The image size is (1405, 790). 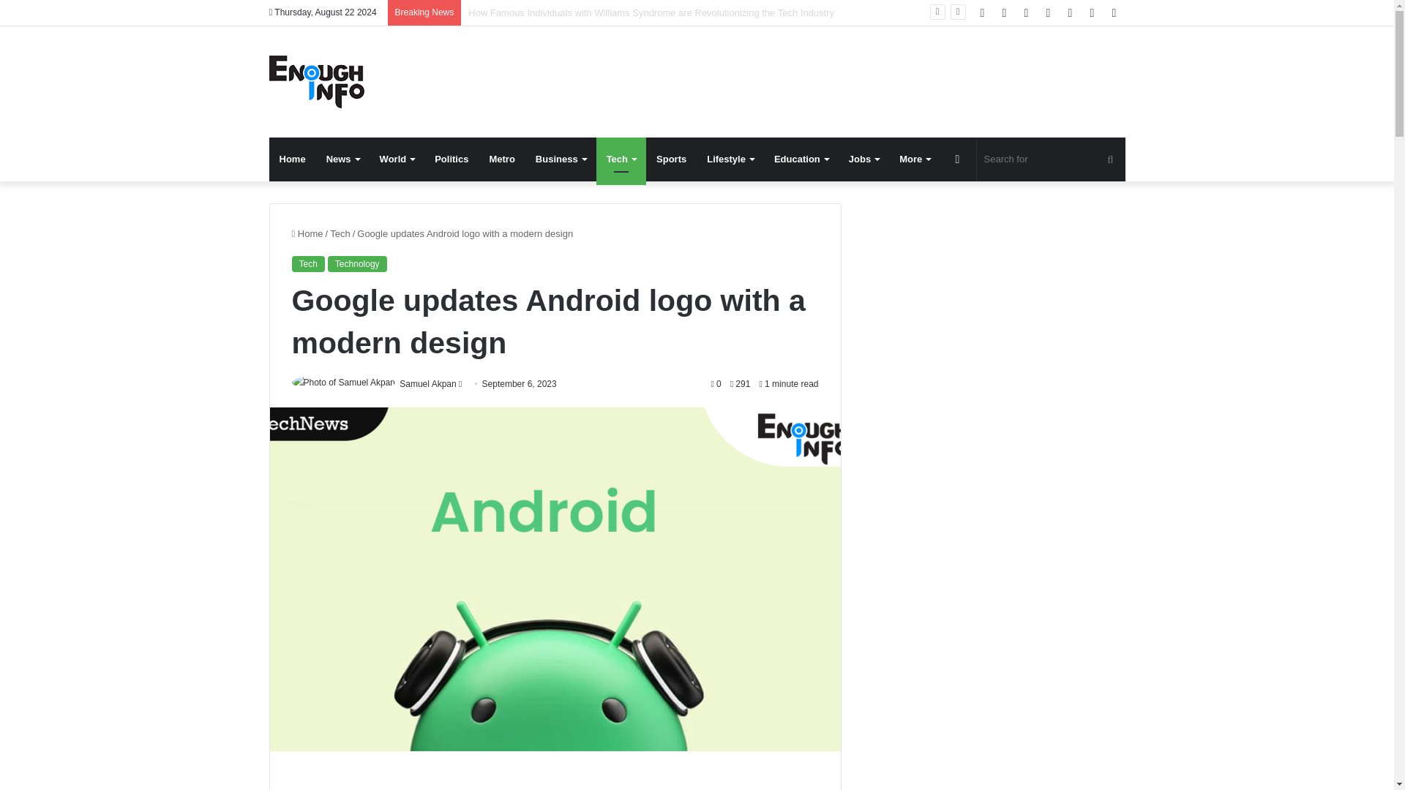 I want to click on Metro, so click(x=501, y=159).